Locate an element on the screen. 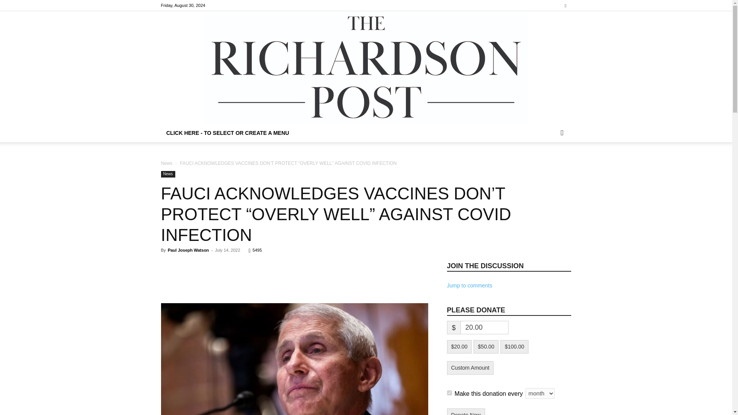  News is located at coordinates (166, 163).